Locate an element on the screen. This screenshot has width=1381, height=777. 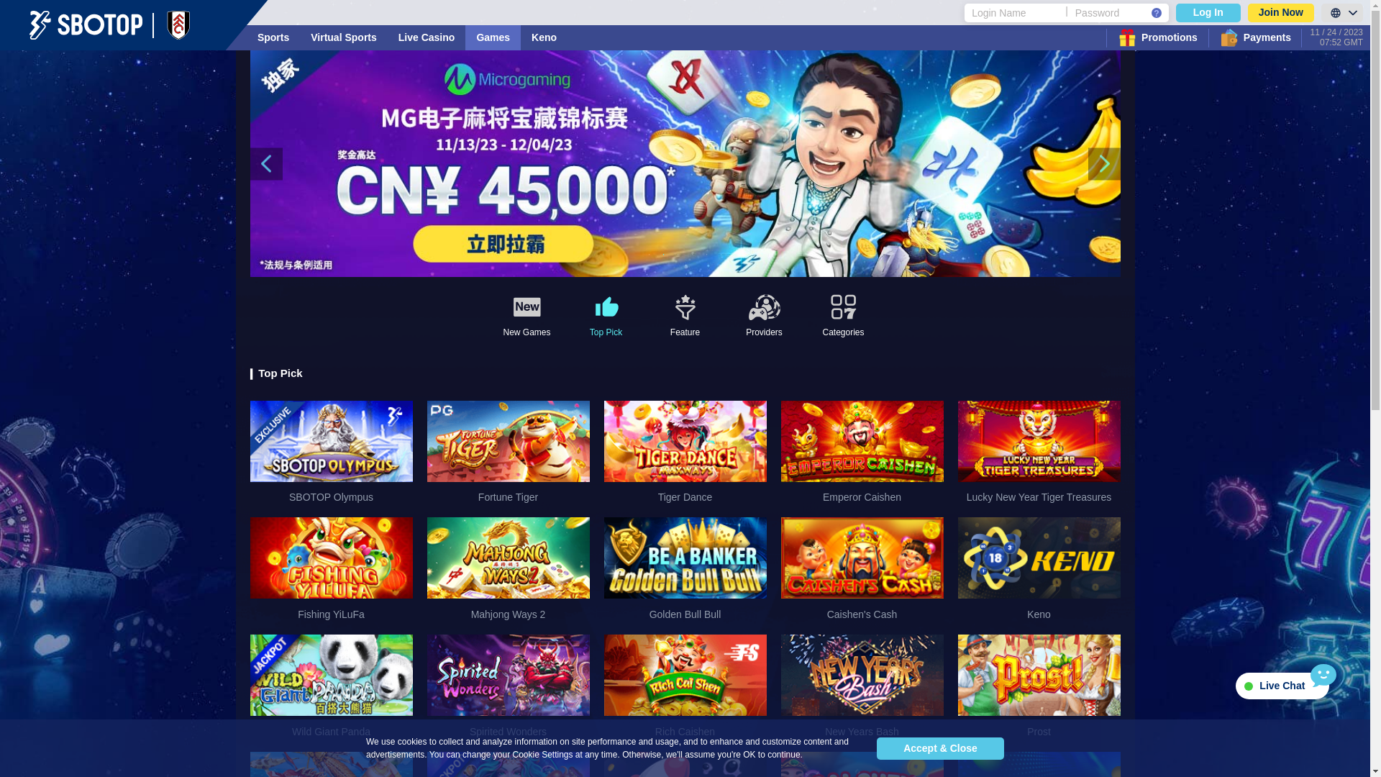
2 is located at coordinates (663, 255).